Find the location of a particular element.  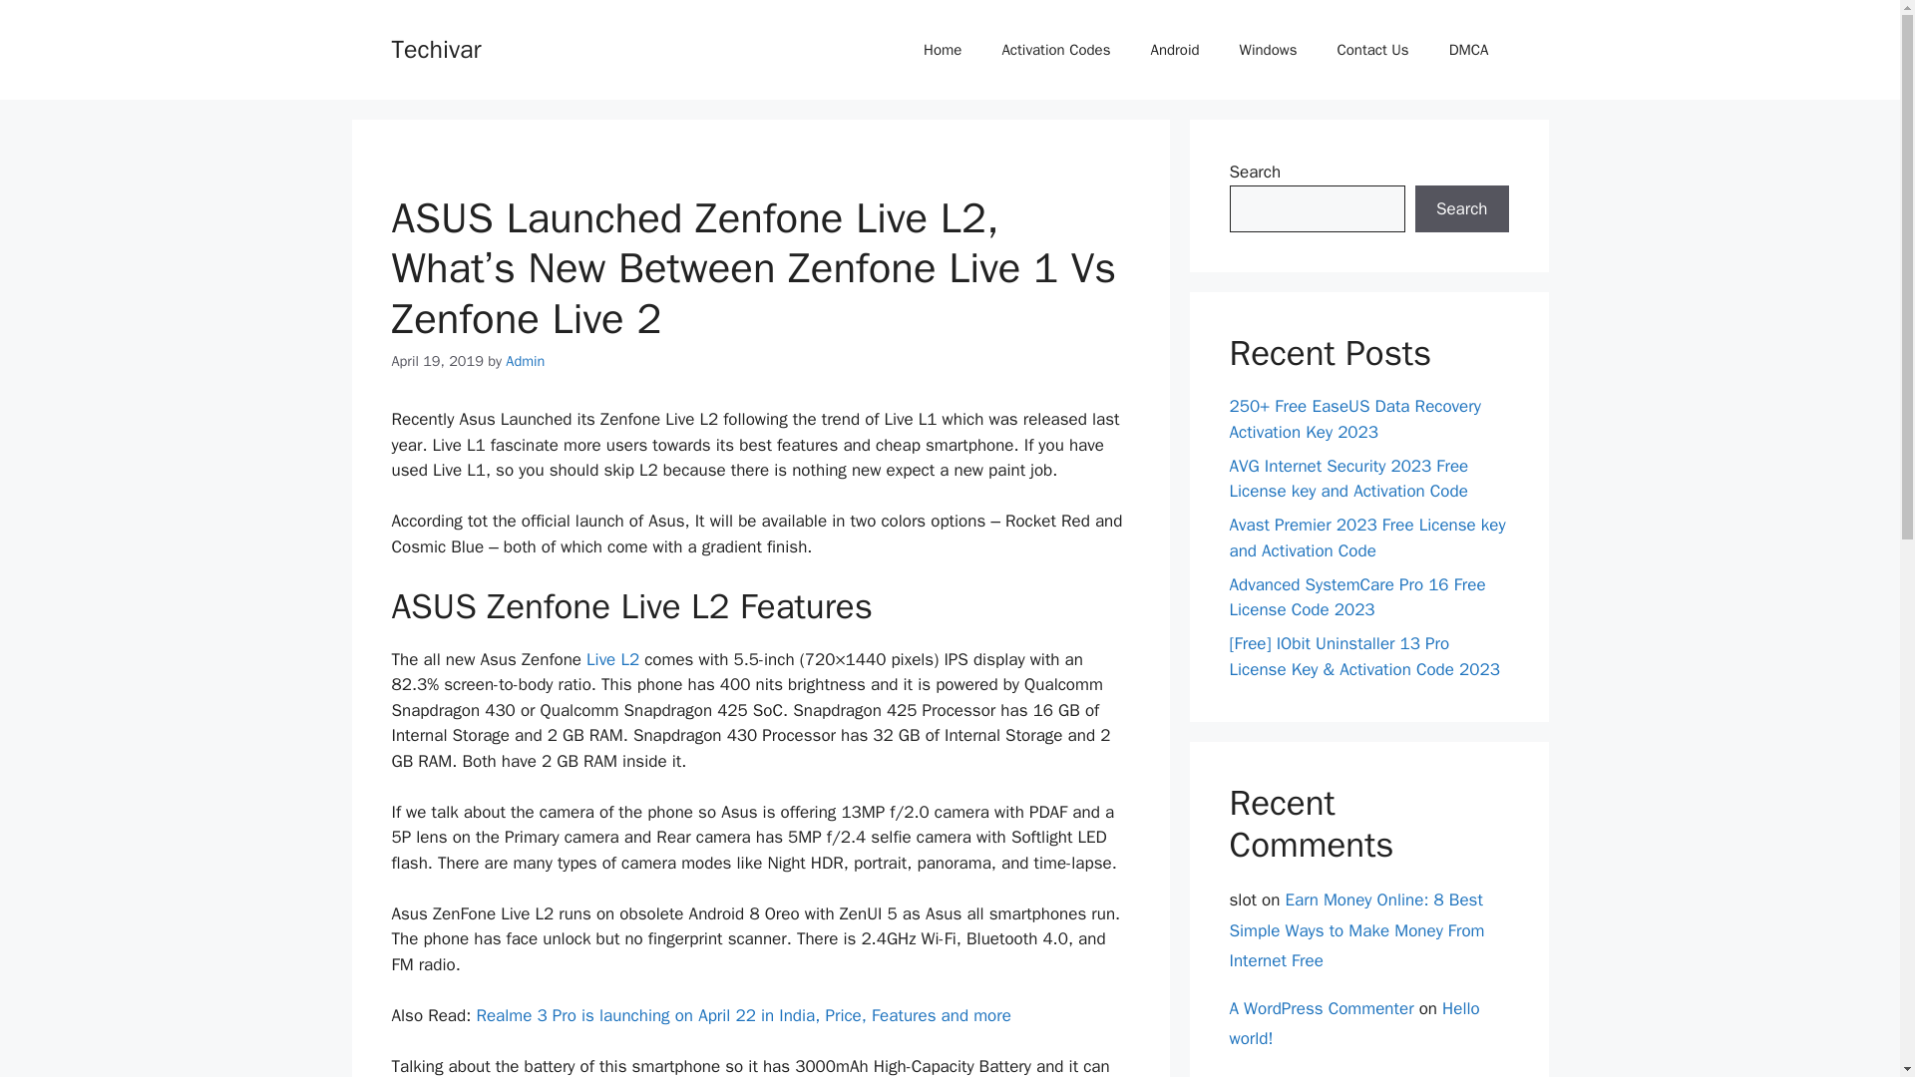

Live L2 is located at coordinates (612, 659).